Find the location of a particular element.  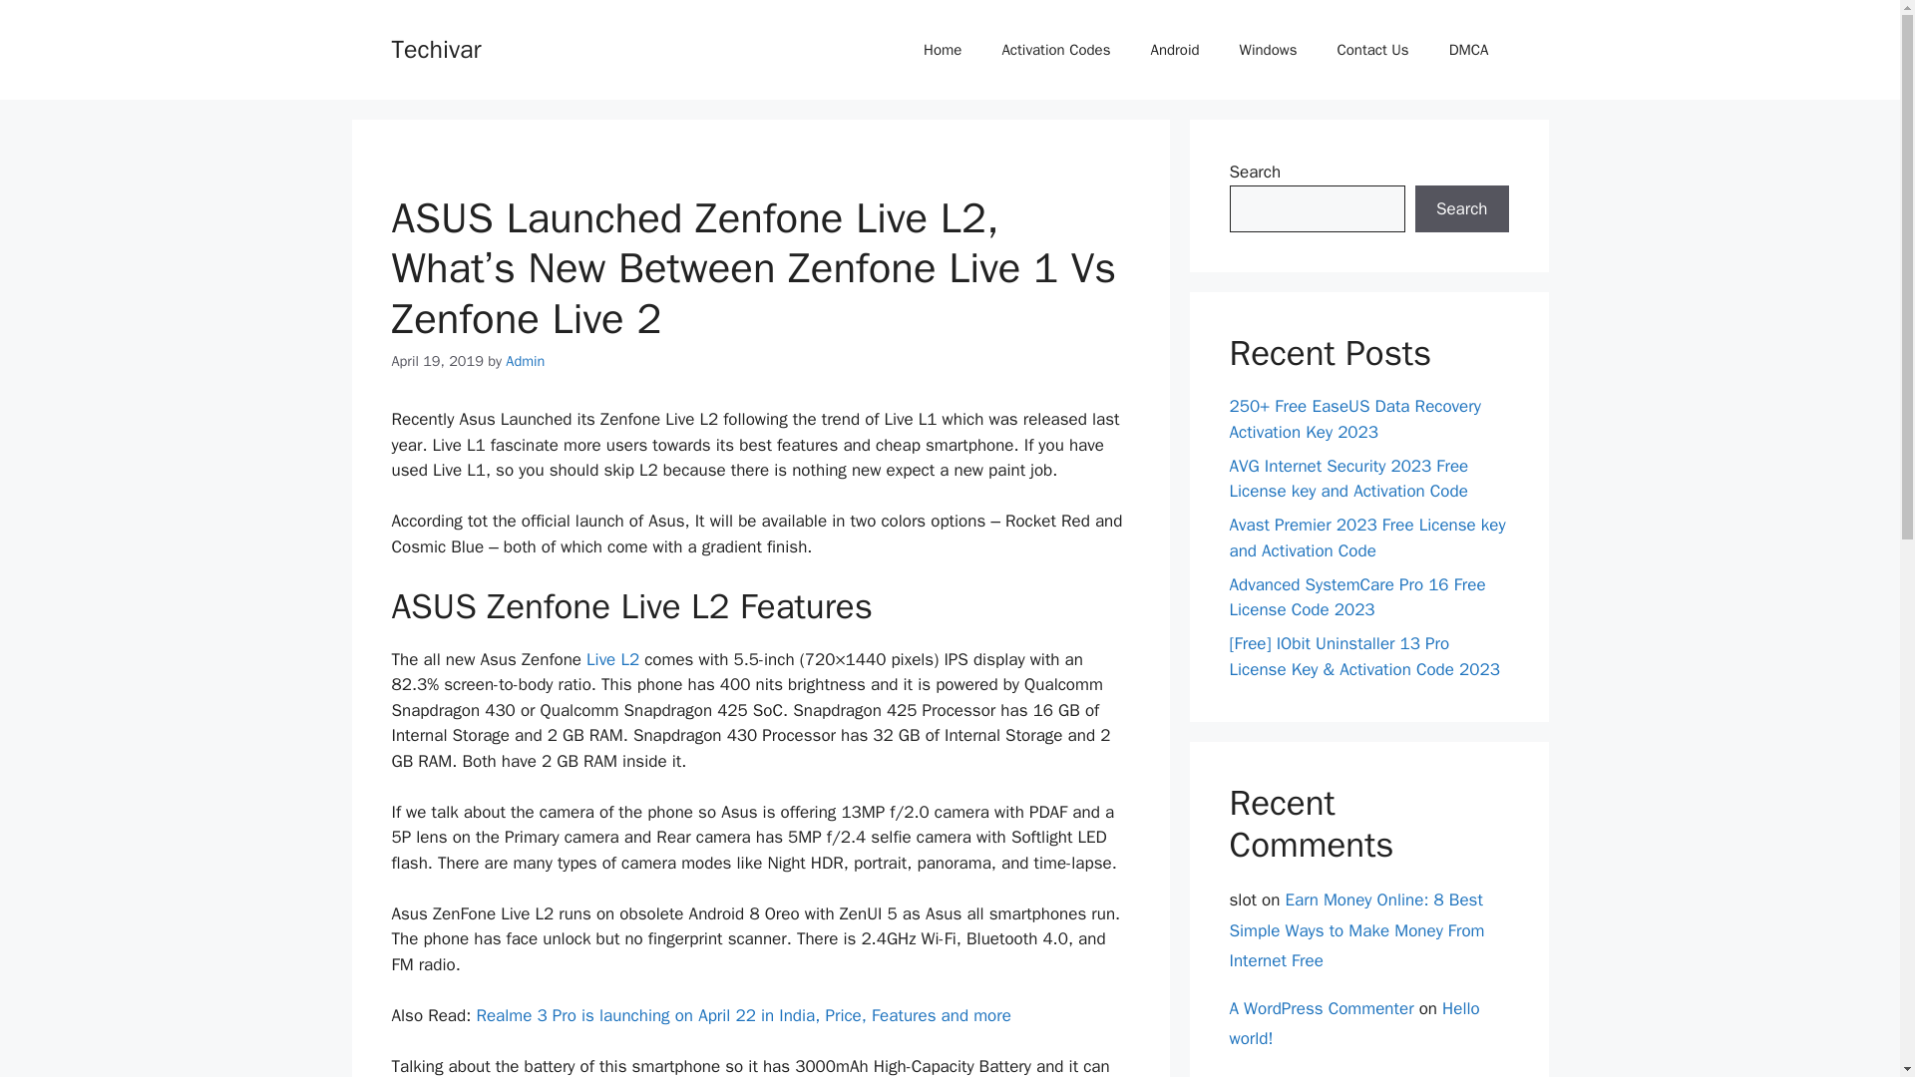

Live L2 is located at coordinates (612, 659).